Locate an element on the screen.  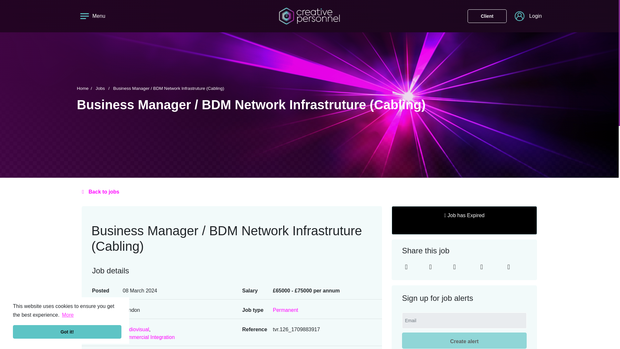
Permanent is located at coordinates (285, 310).